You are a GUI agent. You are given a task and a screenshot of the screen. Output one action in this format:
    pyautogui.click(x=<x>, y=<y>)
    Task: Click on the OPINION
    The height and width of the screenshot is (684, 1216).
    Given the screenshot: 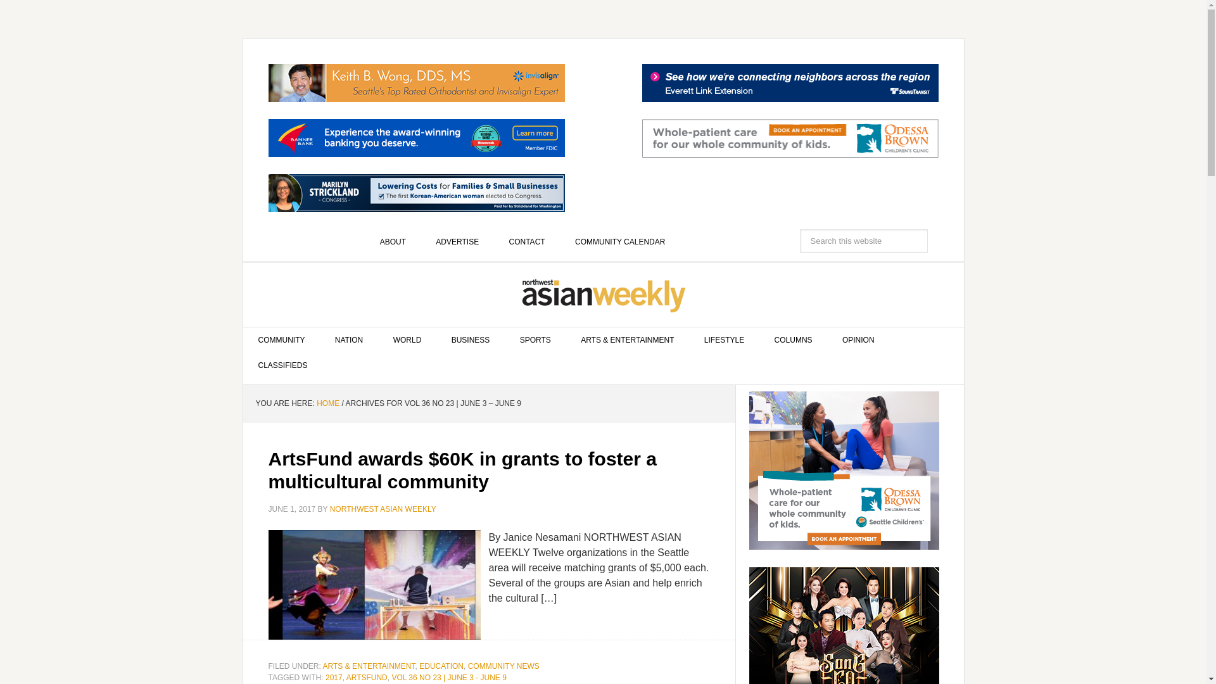 What is the action you would take?
    pyautogui.click(x=858, y=340)
    